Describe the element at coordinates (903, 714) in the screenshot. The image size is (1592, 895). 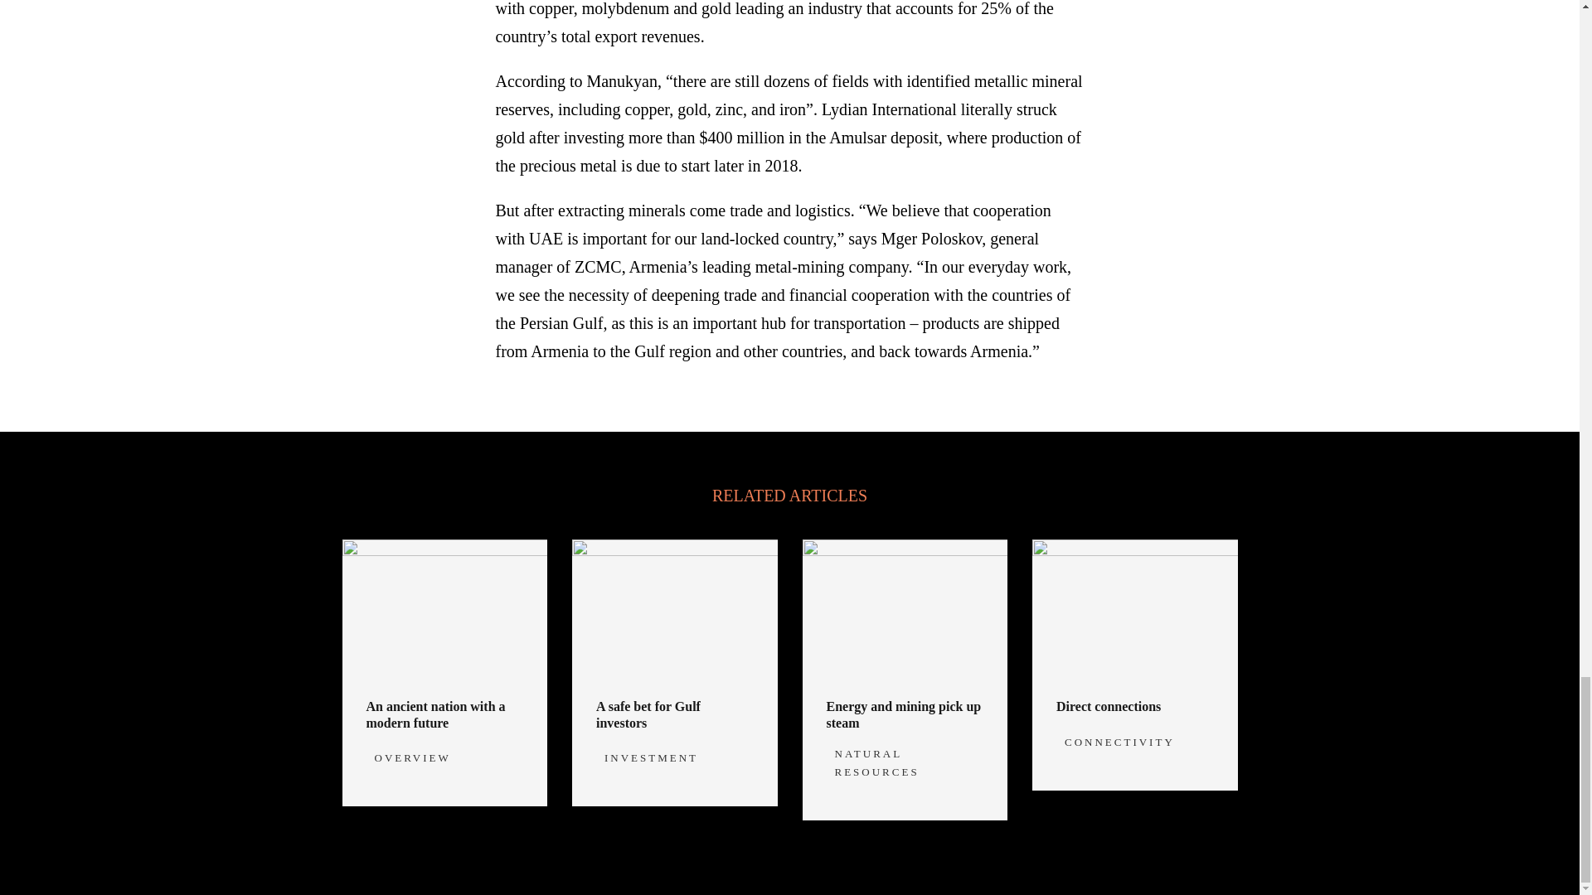
I see `Energy and mining pick up steam` at that location.